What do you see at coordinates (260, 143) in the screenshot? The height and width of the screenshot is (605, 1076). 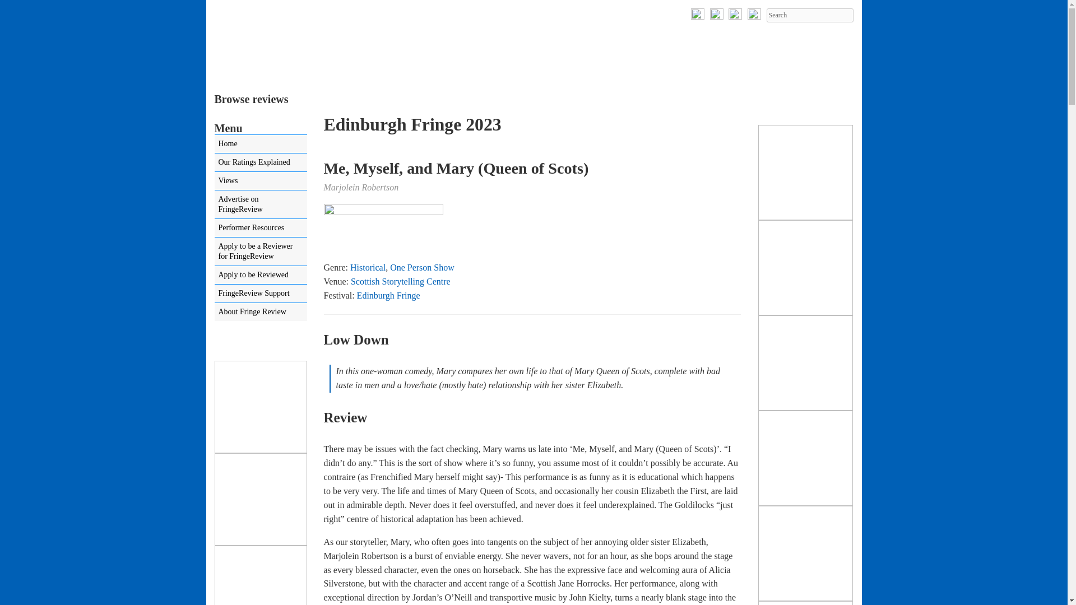 I see `Home` at bounding box center [260, 143].